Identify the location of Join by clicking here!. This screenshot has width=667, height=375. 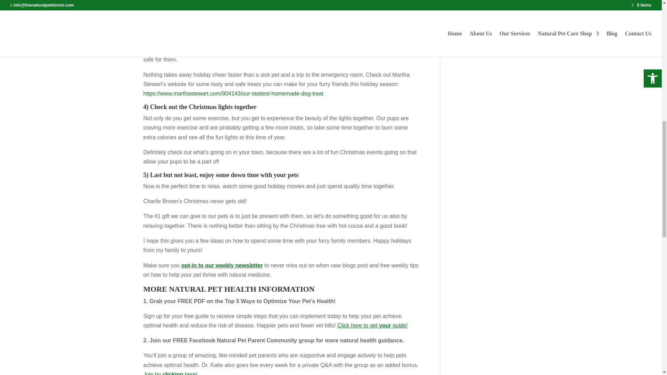
(170, 373).